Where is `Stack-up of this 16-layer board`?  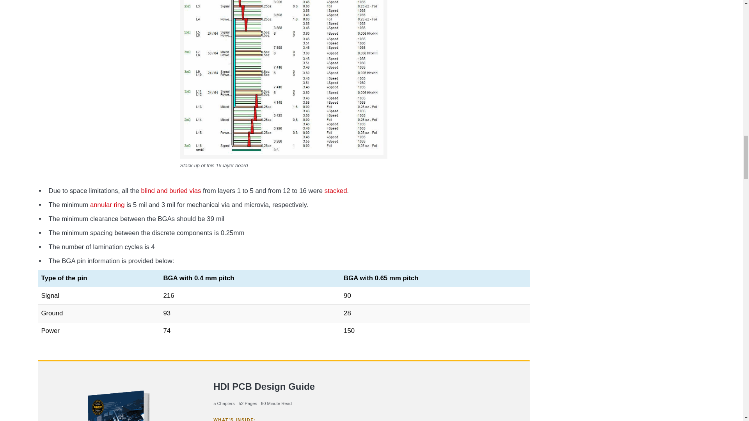
Stack-up of this 16-layer board is located at coordinates (283, 80).